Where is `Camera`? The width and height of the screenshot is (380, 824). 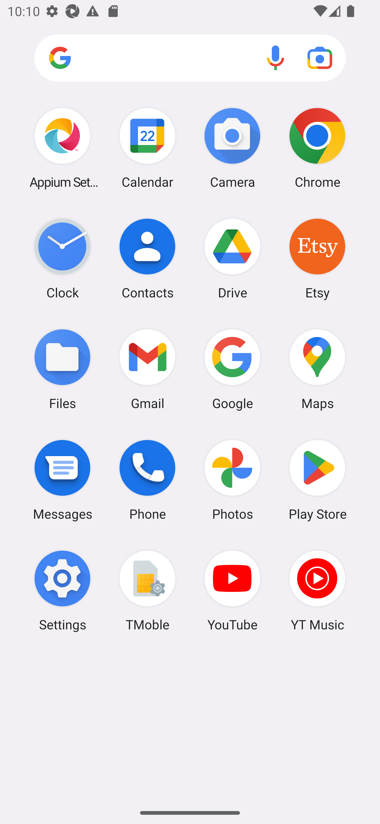
Camera is located at coordinates (232, 148).